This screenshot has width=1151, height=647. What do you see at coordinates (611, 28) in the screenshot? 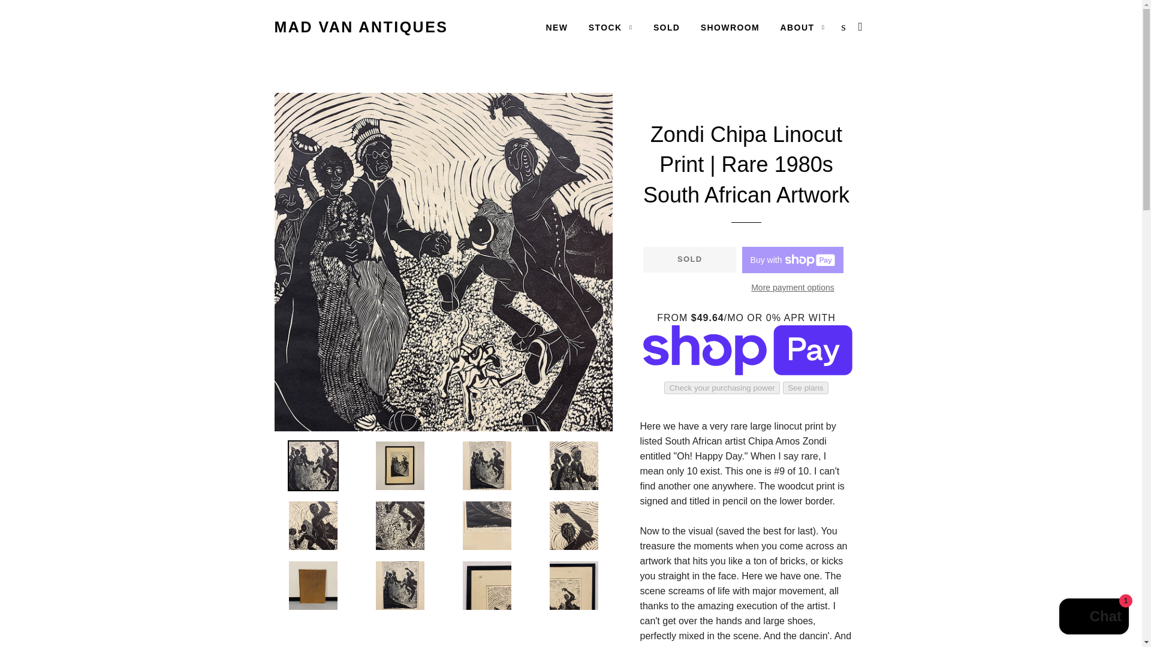
I see `STOCK` at bounding box center [611, 28].